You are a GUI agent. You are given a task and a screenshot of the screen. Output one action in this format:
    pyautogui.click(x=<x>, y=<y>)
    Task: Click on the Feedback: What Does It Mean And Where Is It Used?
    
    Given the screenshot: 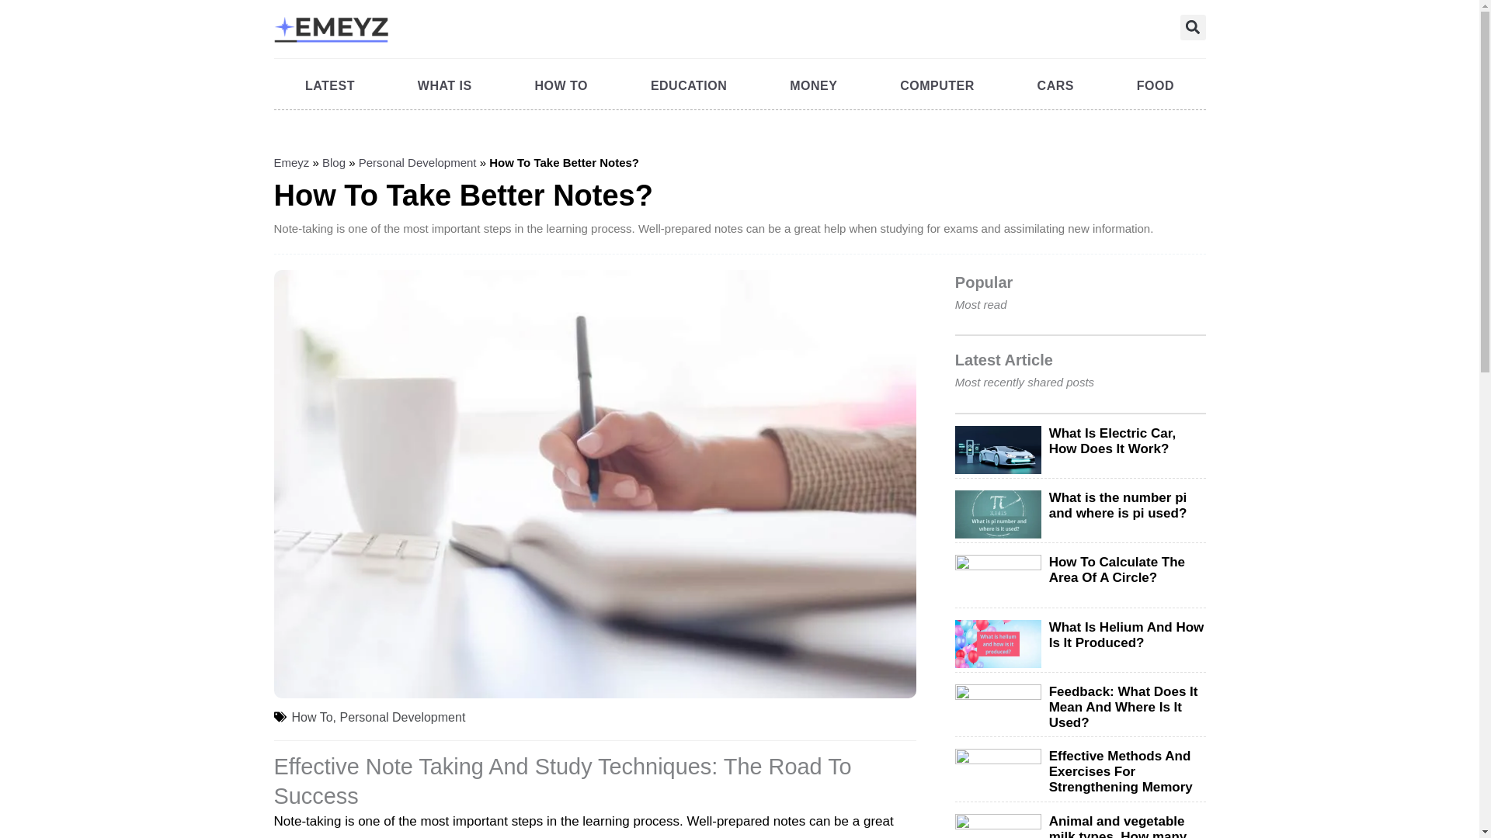 What is the action you would take?
    pyautogui.click(x=1124, y=707)
    